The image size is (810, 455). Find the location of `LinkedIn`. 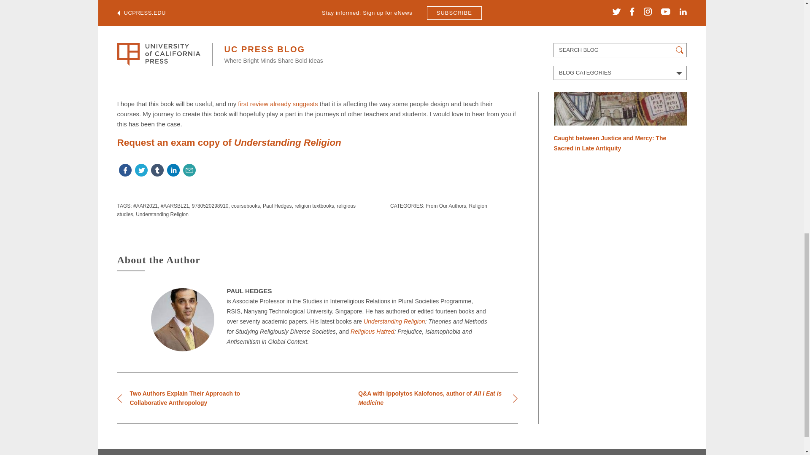

LinkedIn is located at coordinates (173, 172).